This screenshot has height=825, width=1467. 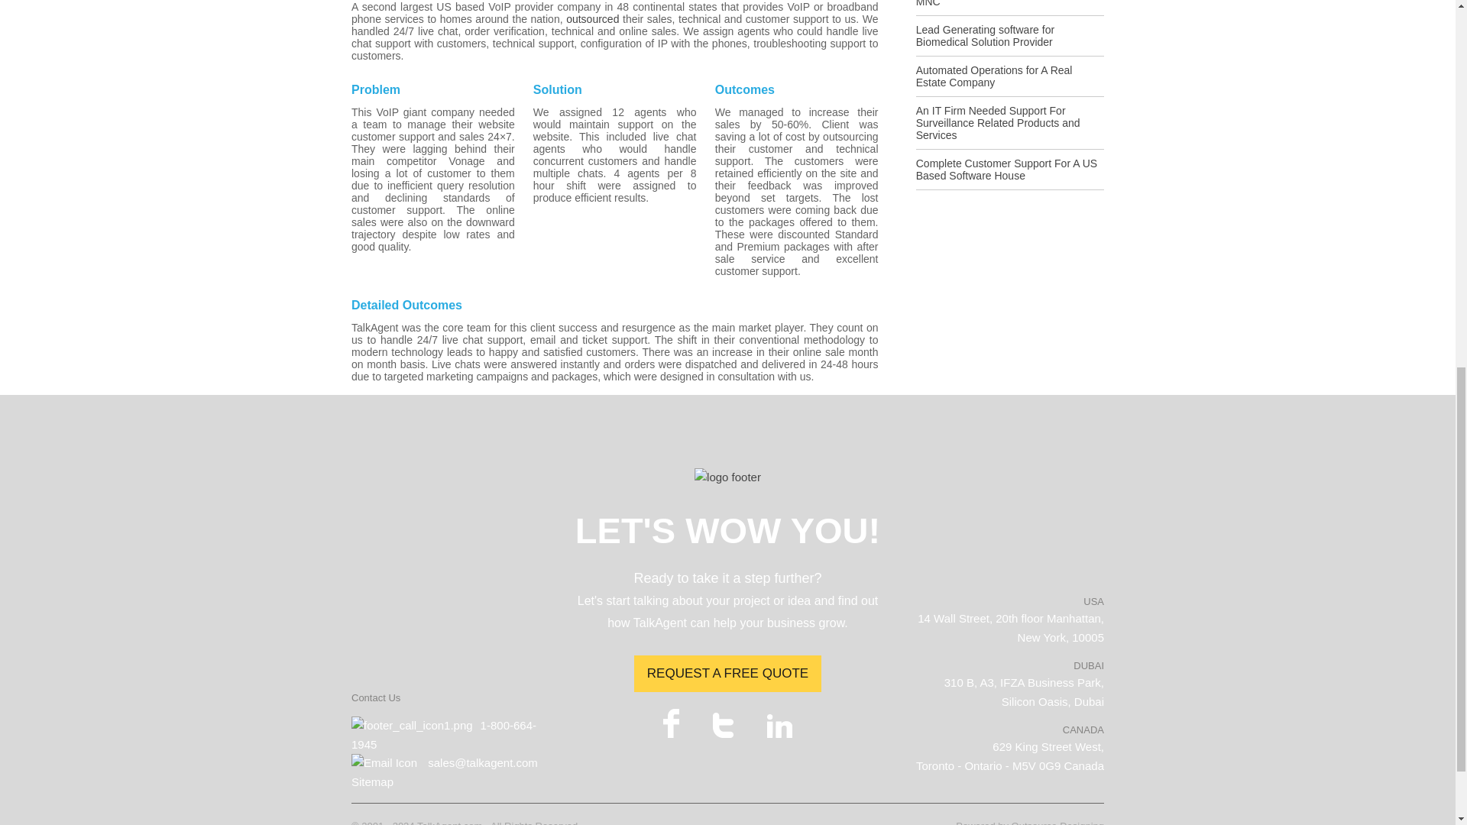 What do you see at coordinates (1010, 40) in the screenshot?
I see `Lead Generating software for Biomedical Solution Provider` at bounding box center [1010, 40].